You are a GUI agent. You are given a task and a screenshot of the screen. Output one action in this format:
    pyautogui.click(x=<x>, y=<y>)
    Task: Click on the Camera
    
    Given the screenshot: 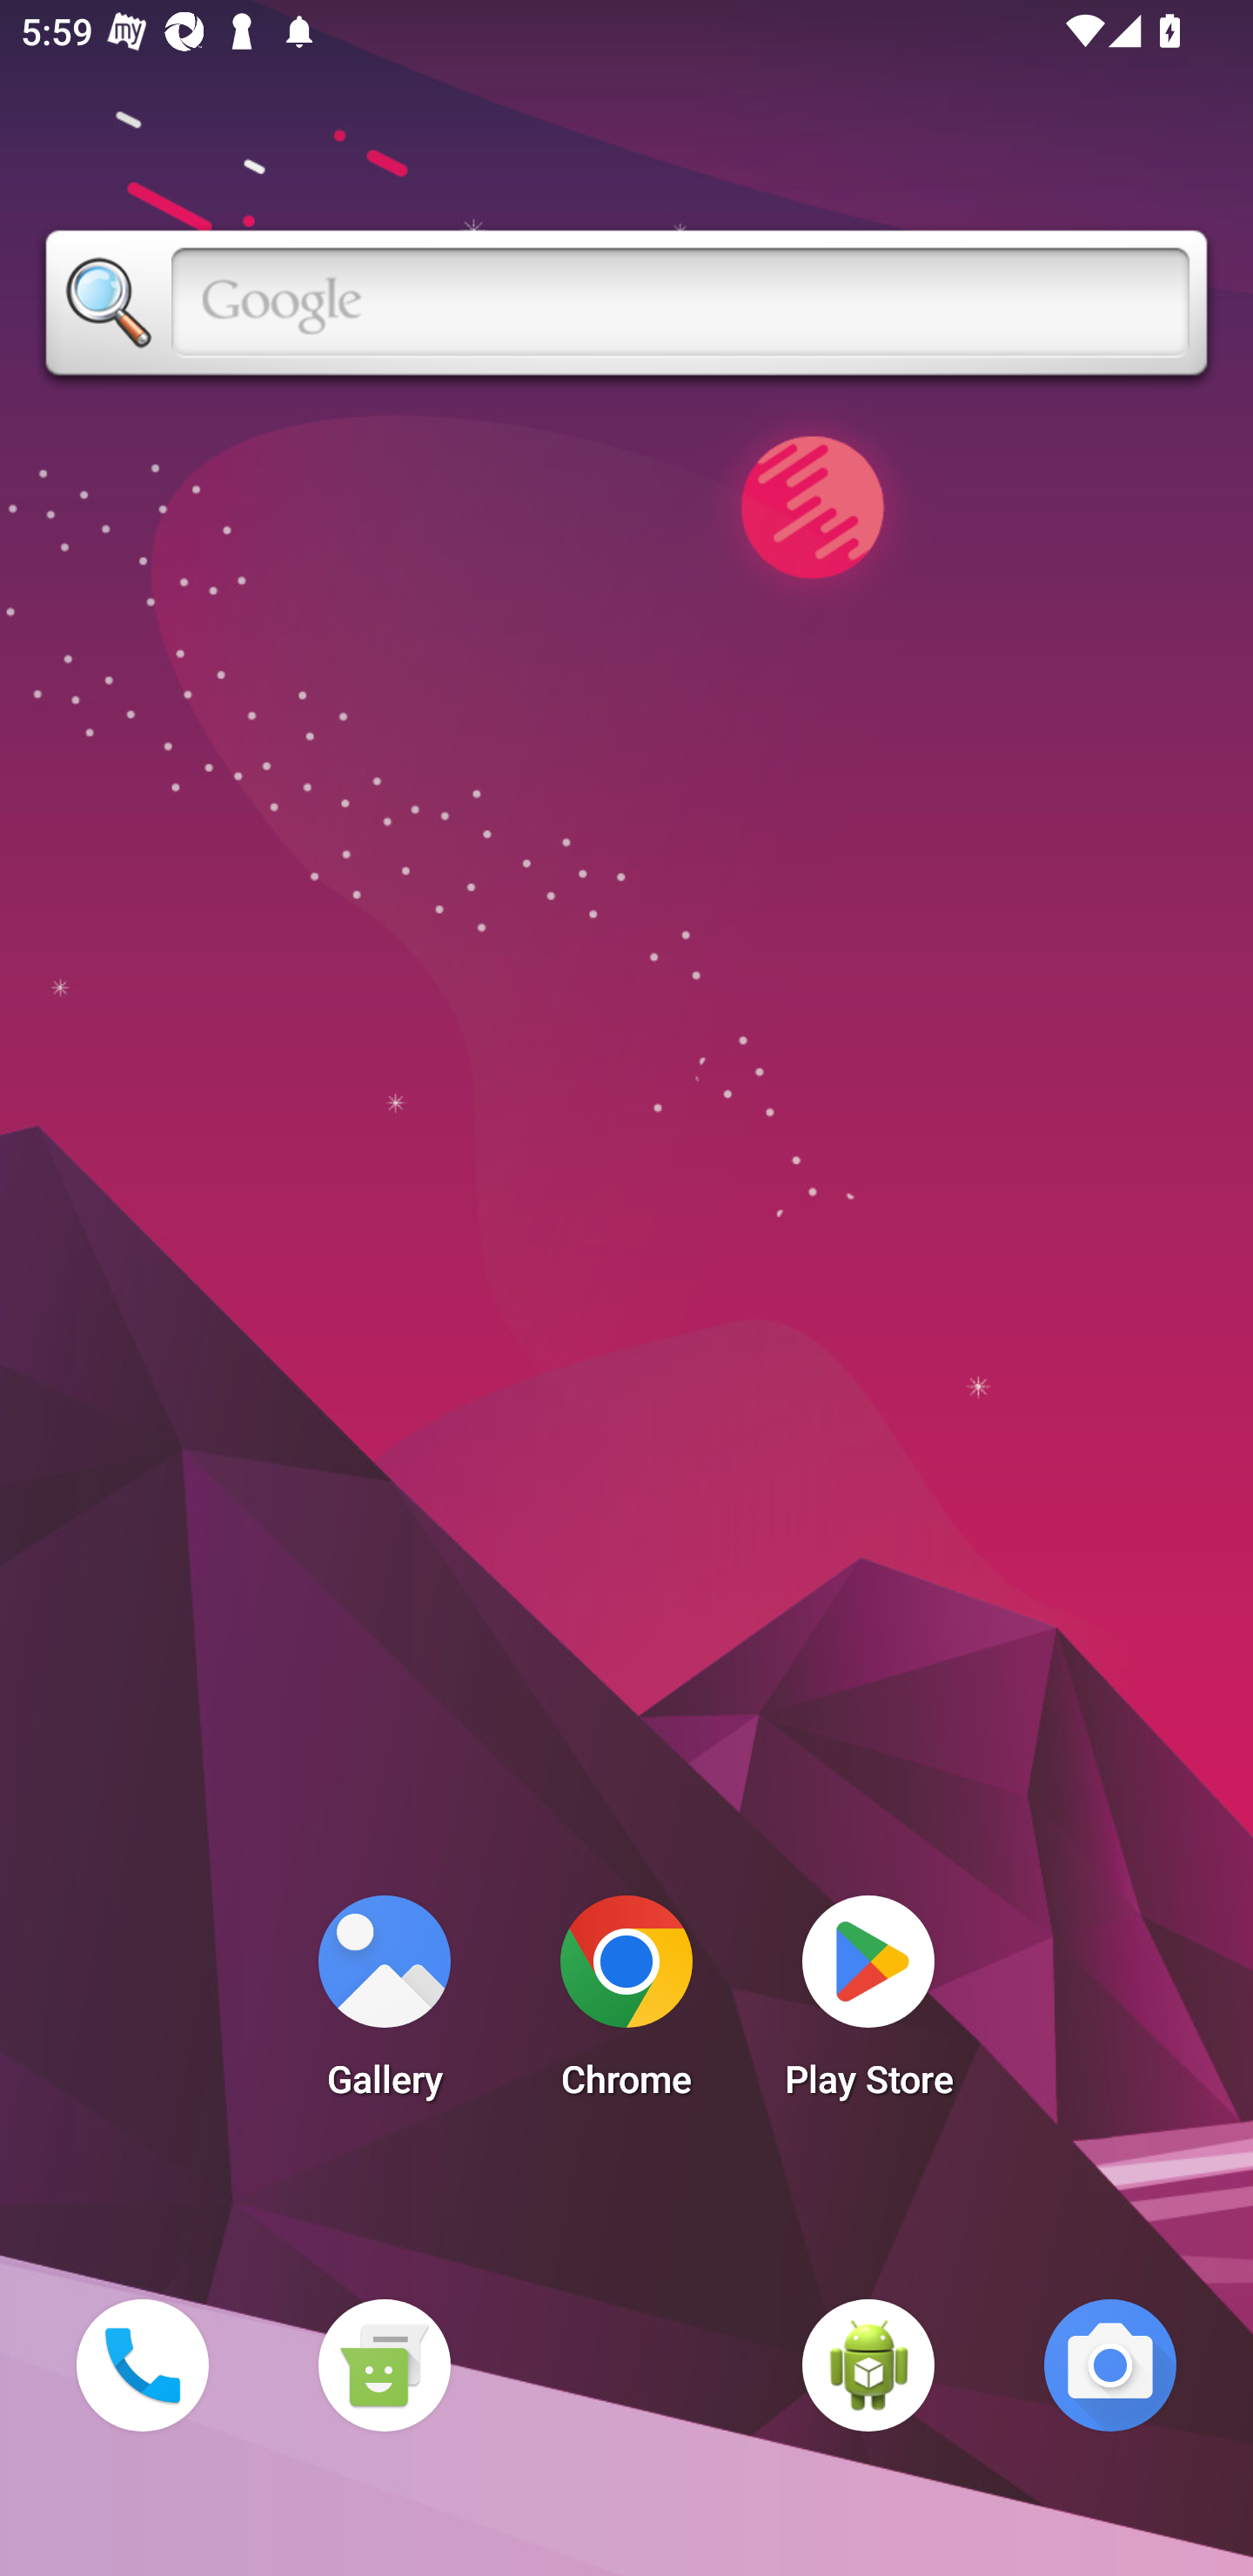 What is the action you would take?
    pyautogui.click(x=1110, y=2365)
    